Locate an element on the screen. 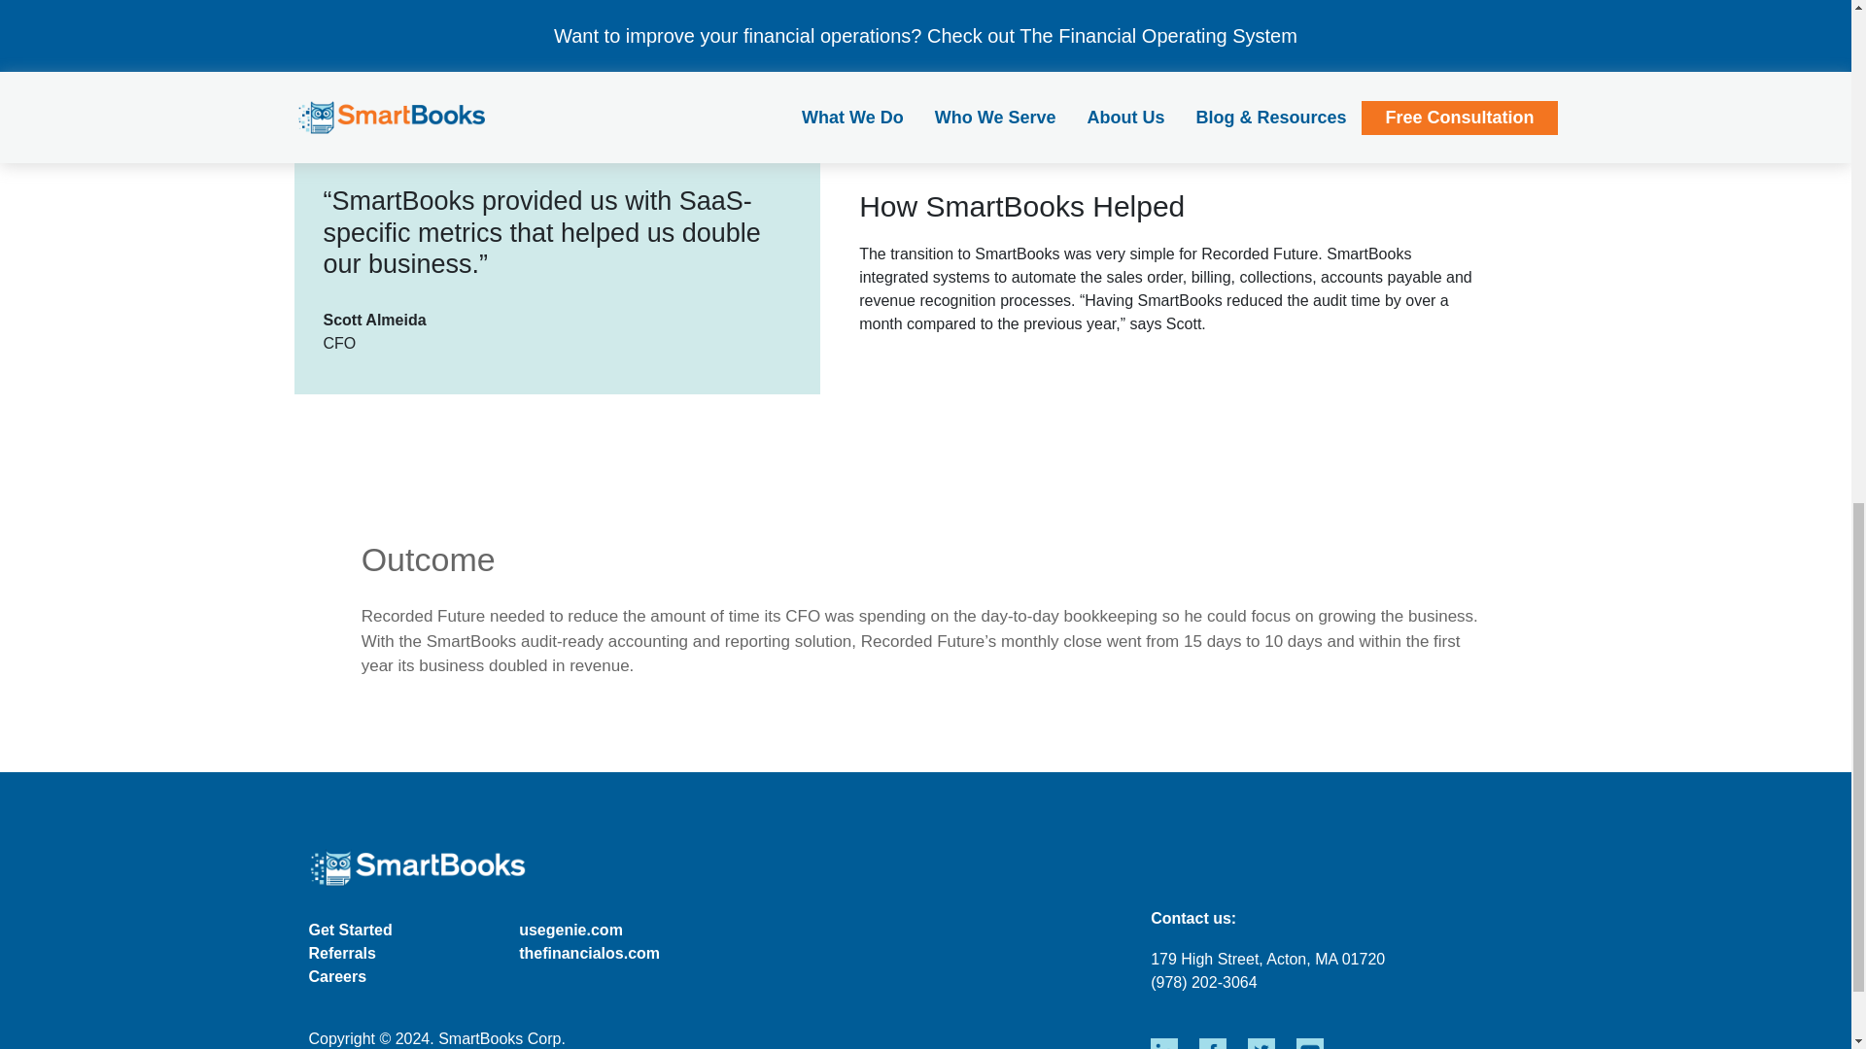 This screenshot has height=1049, width=1866. Referrals is located at coordinates (342, 954).